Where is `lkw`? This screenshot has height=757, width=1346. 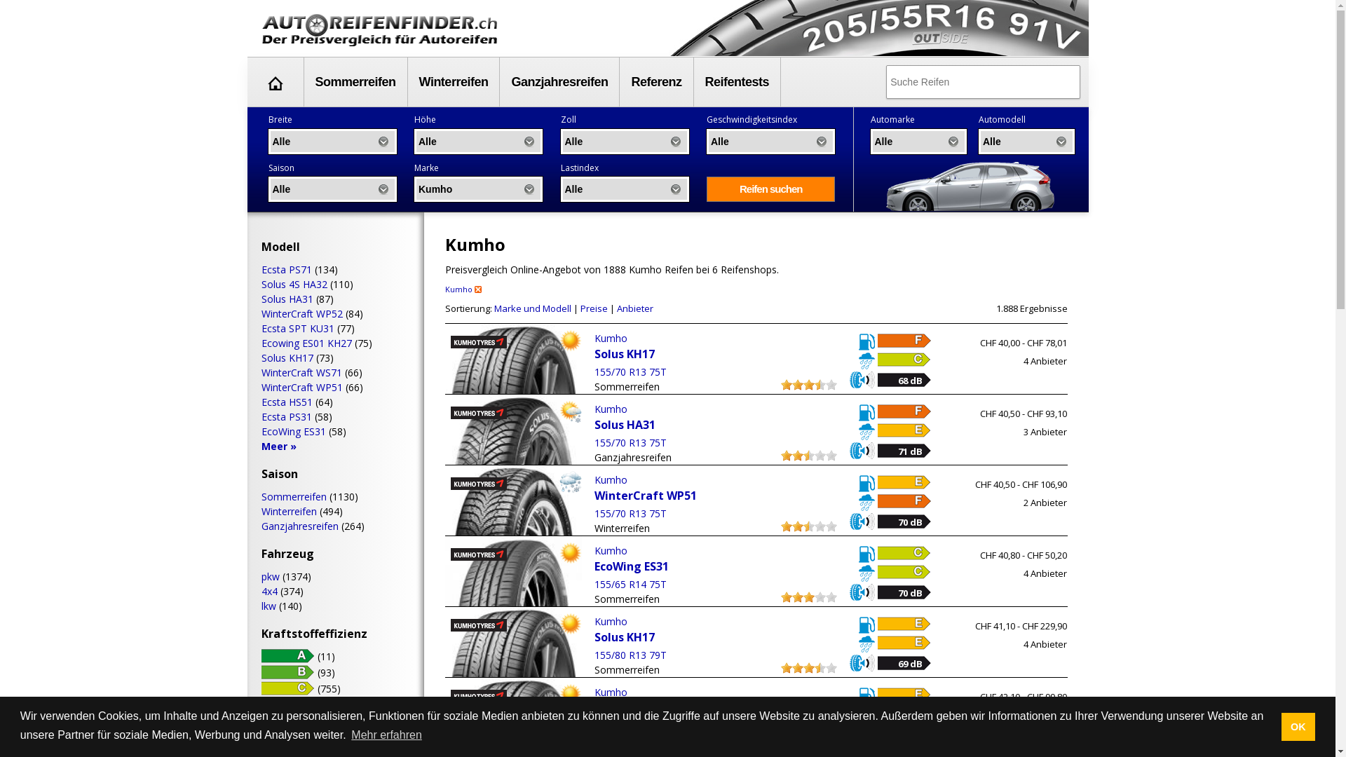
lkw is located at coordinates (268, 606).